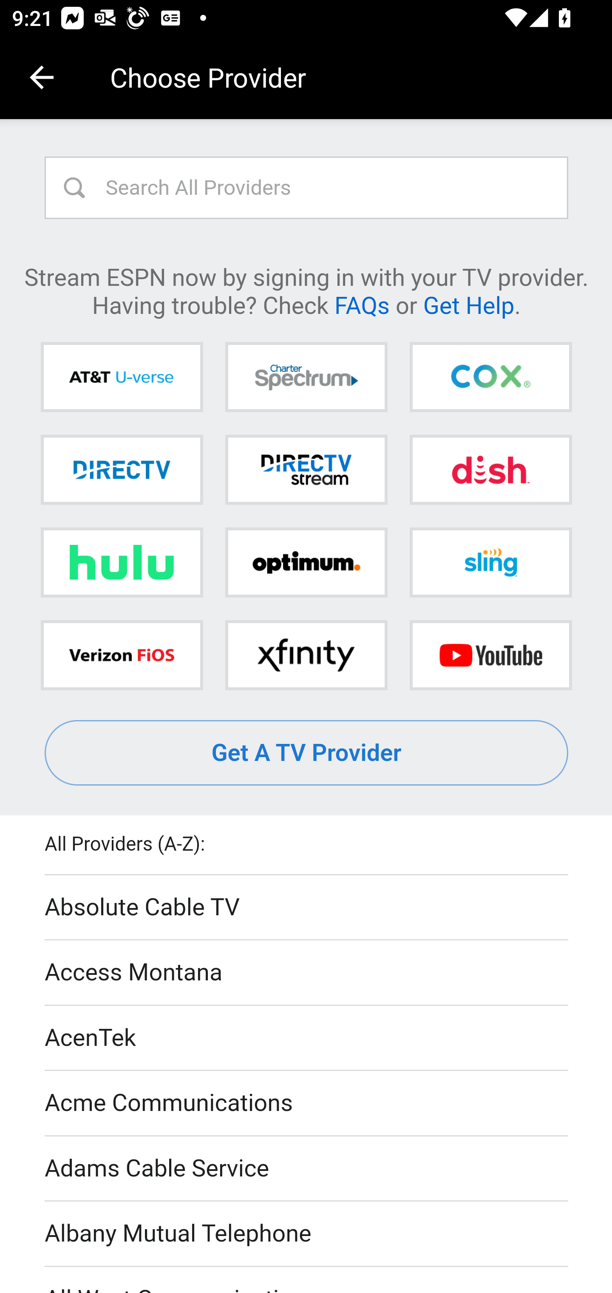  Describe the element at coordinates (306, 655) in the screenshot. I see `Xfinity` at that location.